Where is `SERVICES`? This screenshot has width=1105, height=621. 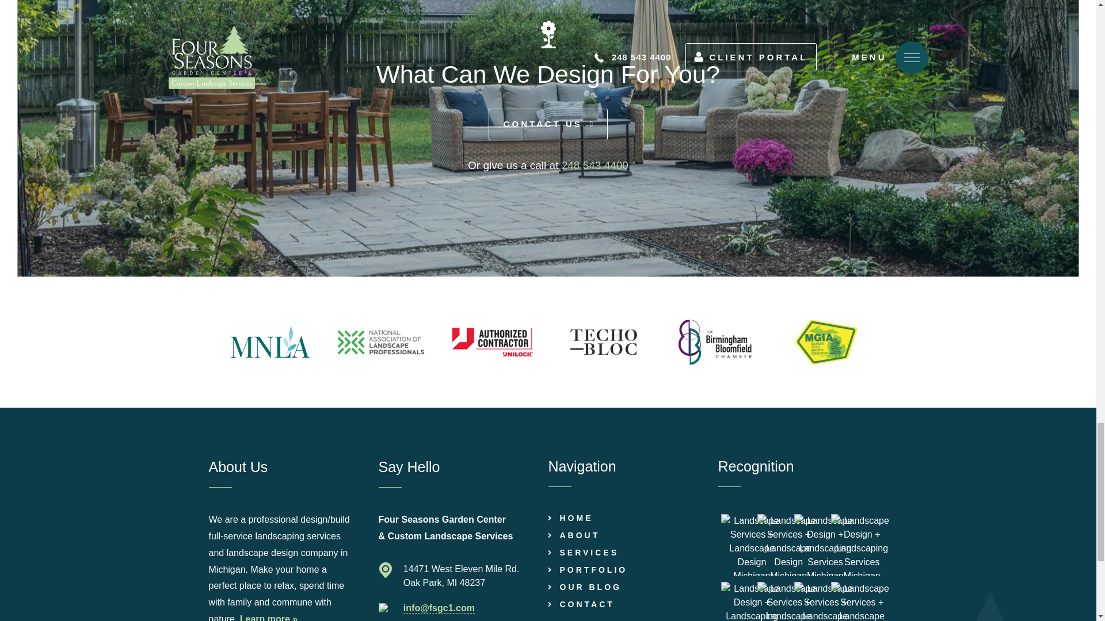
SERVICES is located at coordinates (584, 552).